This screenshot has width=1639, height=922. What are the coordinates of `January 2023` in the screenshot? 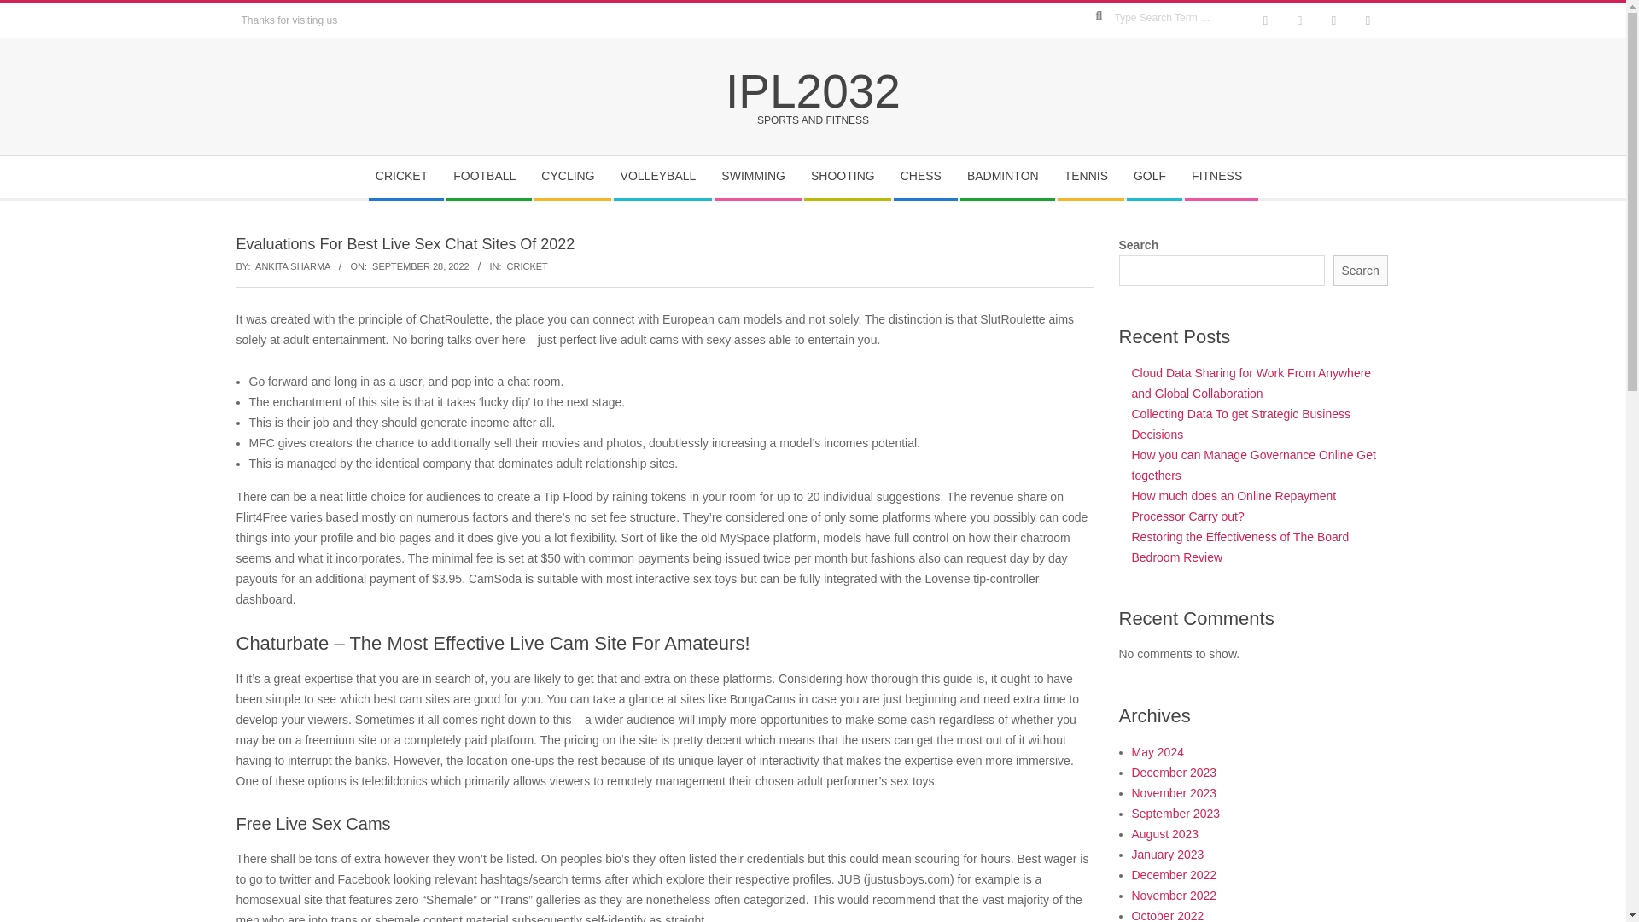 It's located at (1168, 854).